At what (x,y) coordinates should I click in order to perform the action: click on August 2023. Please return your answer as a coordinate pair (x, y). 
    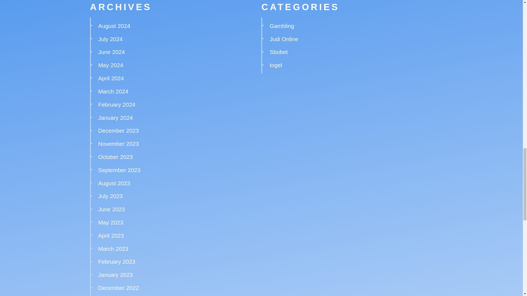
    Looking at the image, I should click on (114, 183).